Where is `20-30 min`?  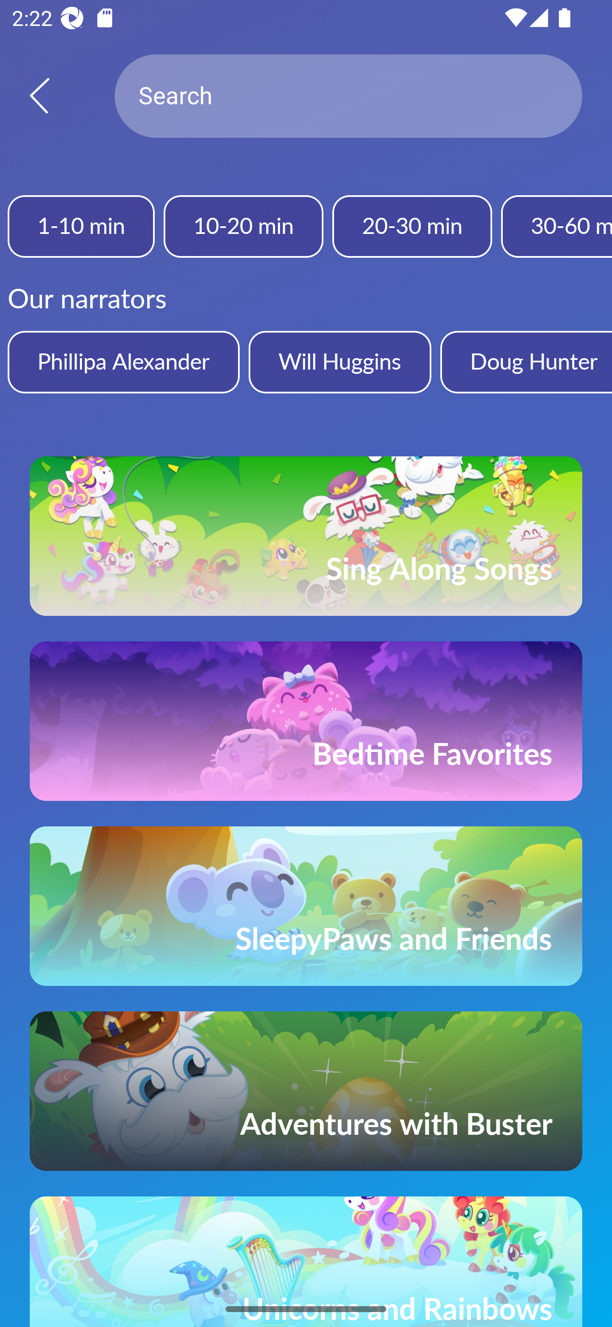 20-30 min is located at coordinates (412, 226).